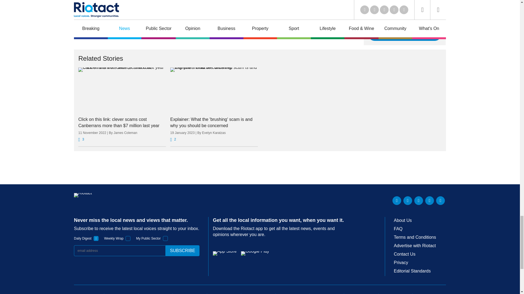 The image size is (524, 294). What do you see at coordinates (397, 200) in the screenshot?
I see `LinkedIn` at bounding box center [397, 200].